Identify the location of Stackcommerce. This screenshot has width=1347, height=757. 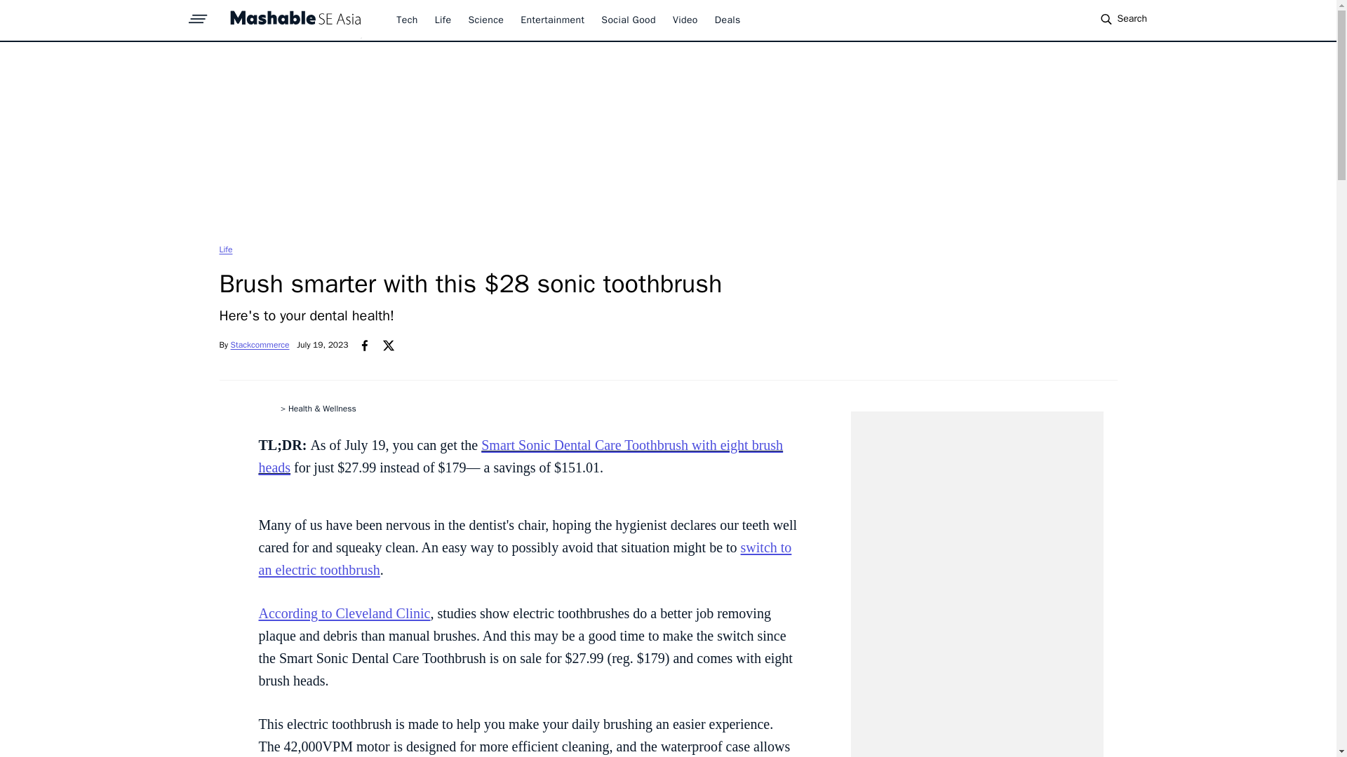
(260, 345).